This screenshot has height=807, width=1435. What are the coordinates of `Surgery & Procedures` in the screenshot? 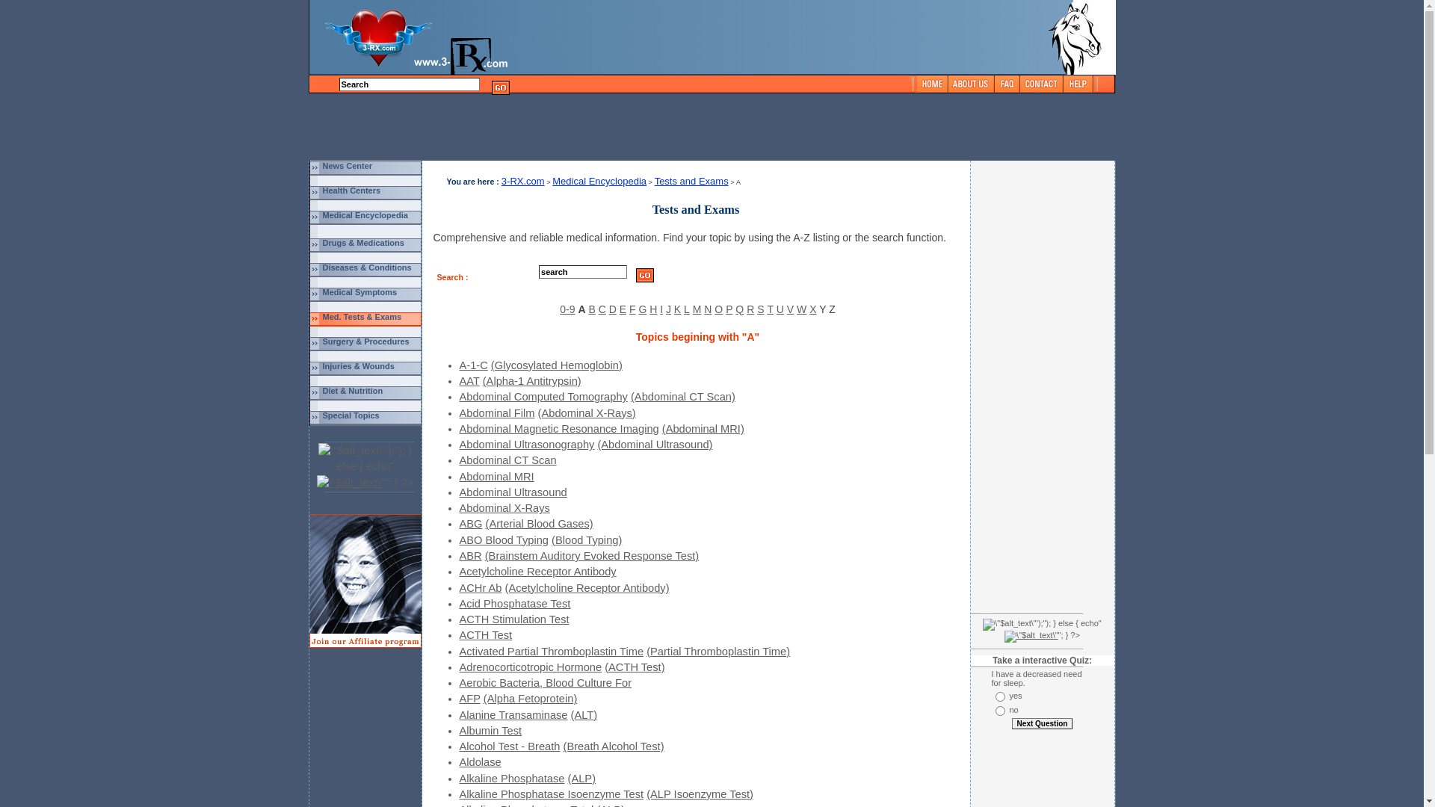 It's located at (366, 341).